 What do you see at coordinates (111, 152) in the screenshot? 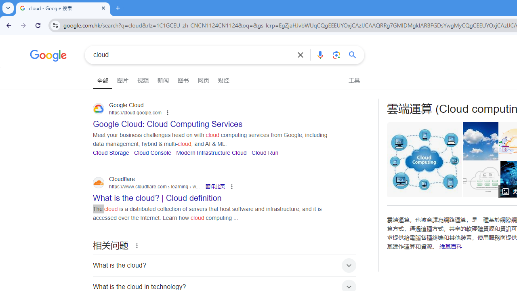
I see `Cloud Storage` at bounding box center [111, 152].